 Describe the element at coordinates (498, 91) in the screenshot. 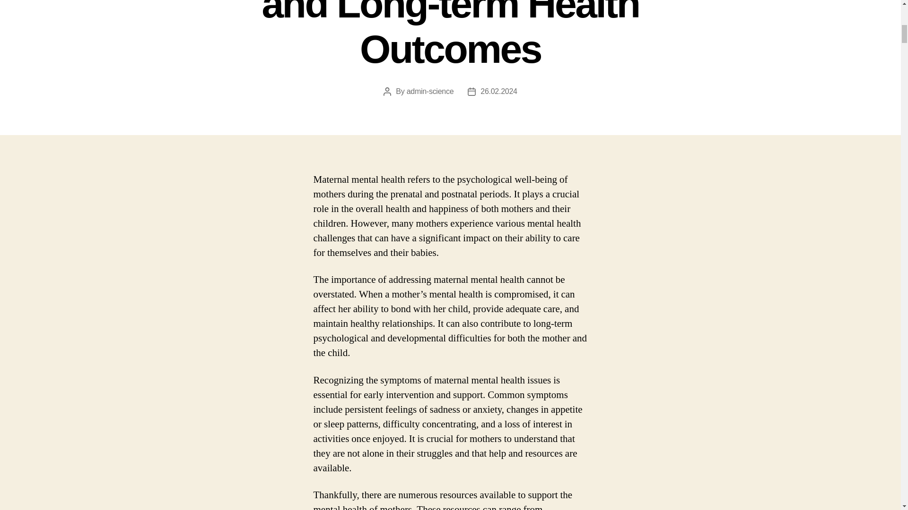

I see `26.02.2024` at that location.